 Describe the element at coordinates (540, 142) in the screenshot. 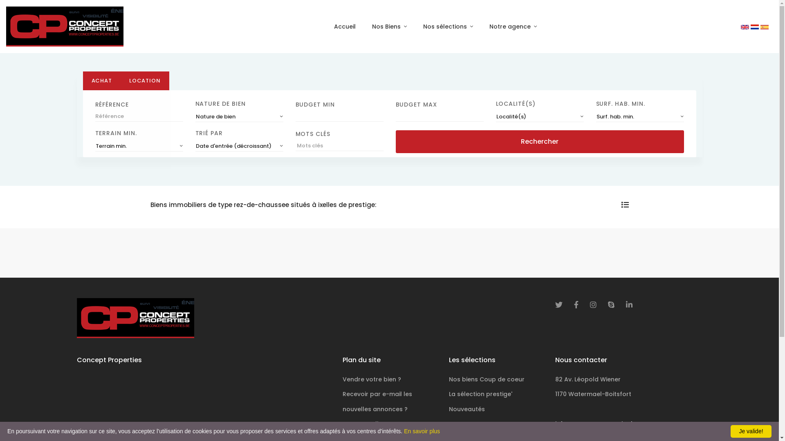

I see `Rechercher` at that location.